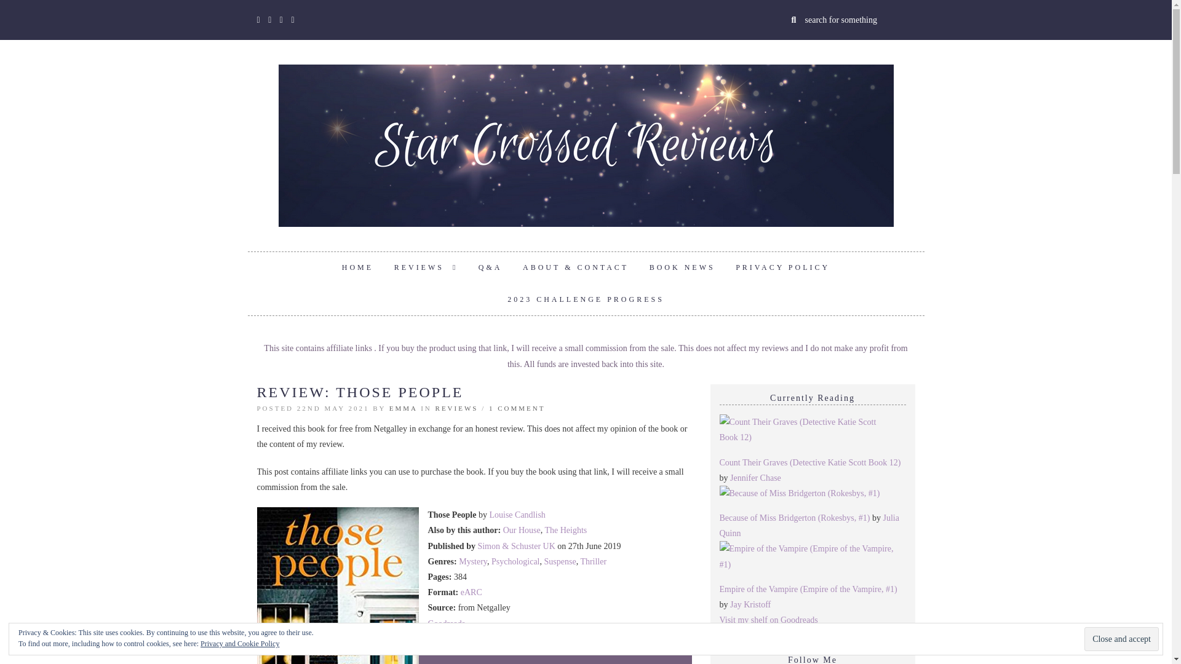  What do you see at coordinates (426, 268) in the screenshot?
I see `REVIEWS  ` at bounding box center [426, 268].